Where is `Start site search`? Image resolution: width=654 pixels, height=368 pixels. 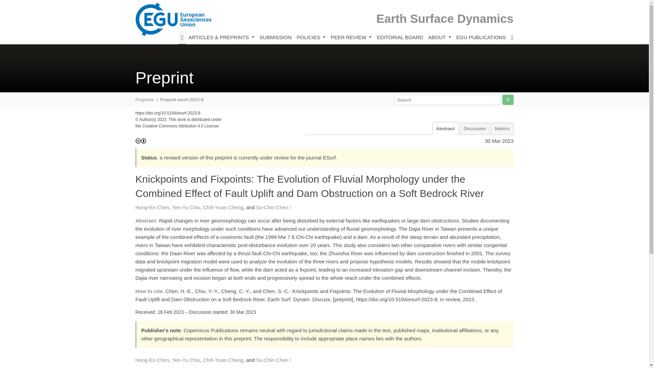
Start site search is located at coordinates (508, 99).